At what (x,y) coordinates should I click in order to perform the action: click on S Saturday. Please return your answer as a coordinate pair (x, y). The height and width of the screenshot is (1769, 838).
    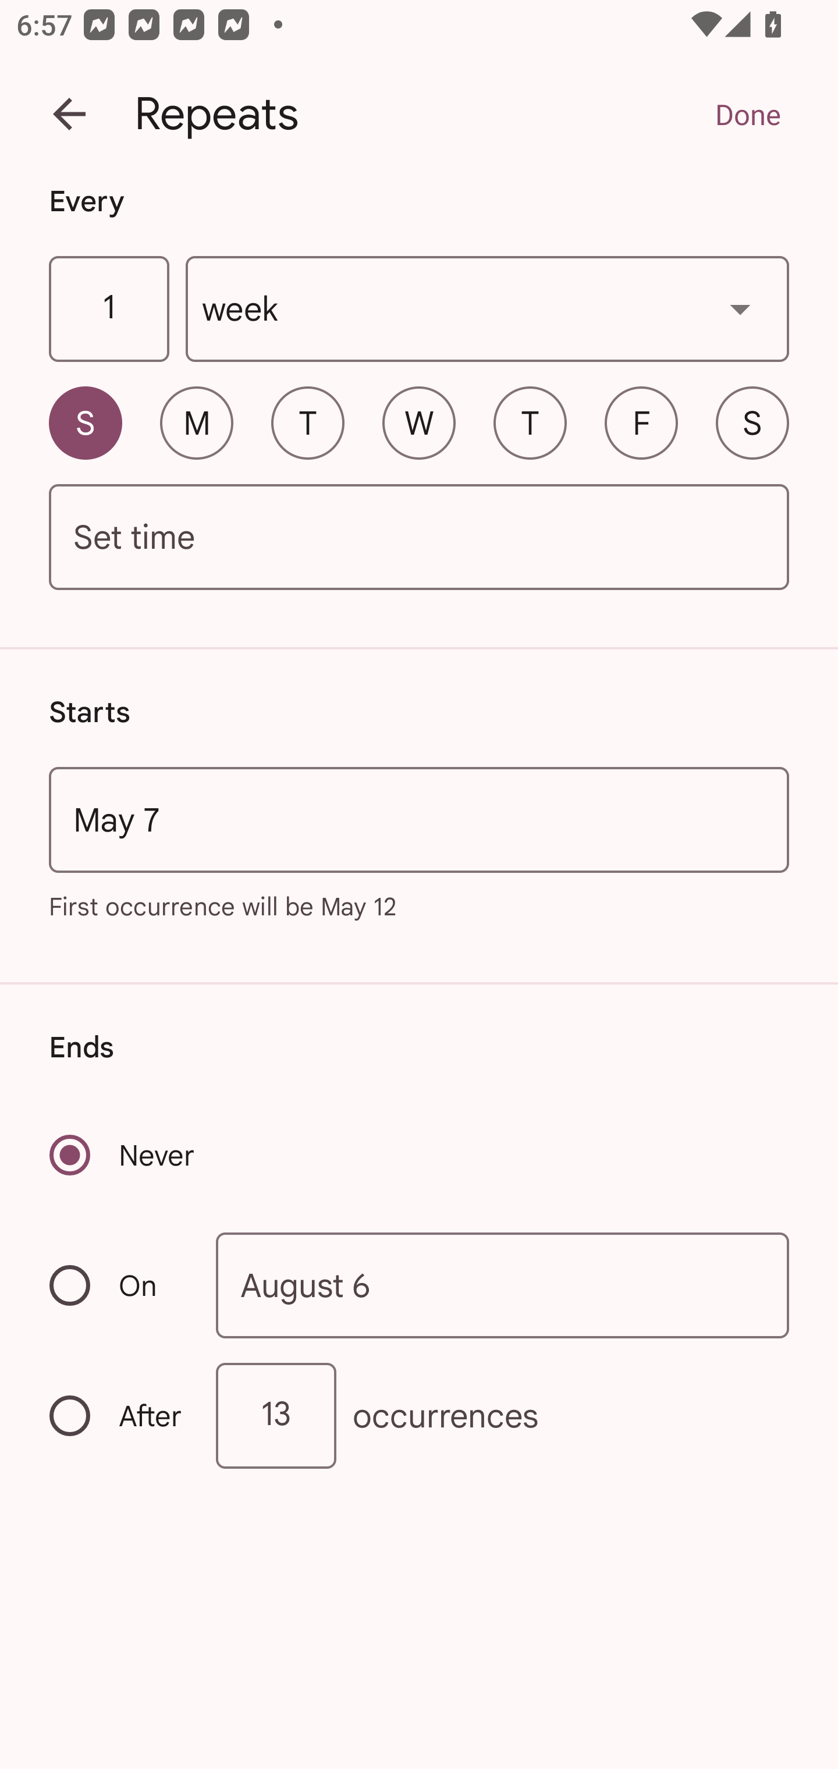
    Looking at the image, I should click on (752, 422).